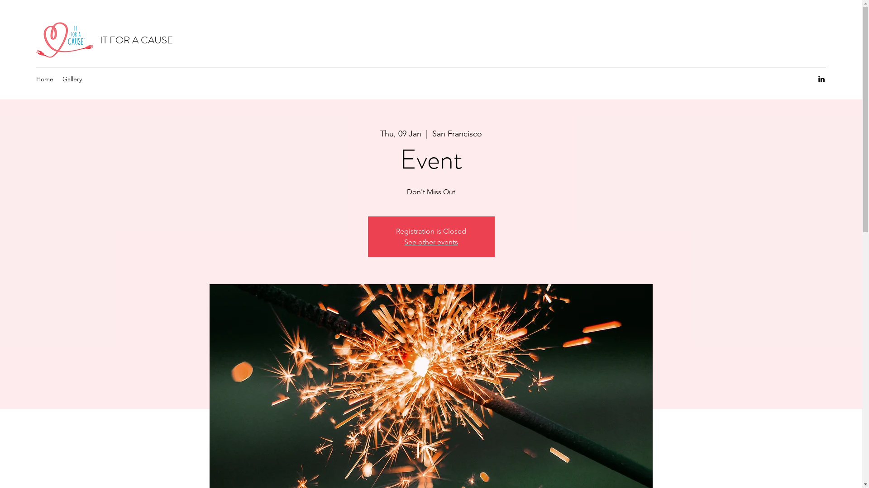 This screenshot has height=488, width=869. Describe the element at coordinates (431, 242) in the screenshot. I see `See other events` at that location.